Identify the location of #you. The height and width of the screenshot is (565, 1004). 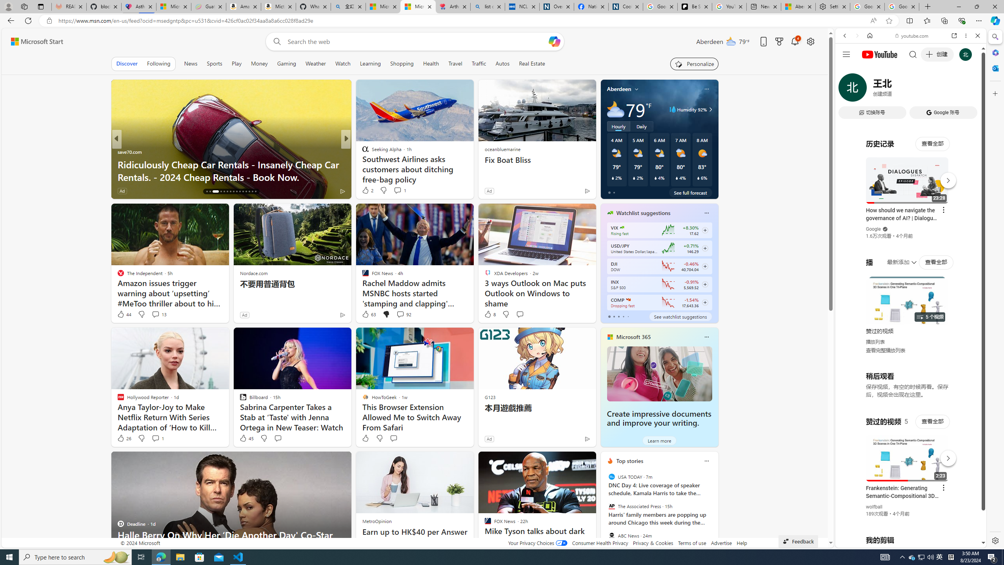
(908, 454).